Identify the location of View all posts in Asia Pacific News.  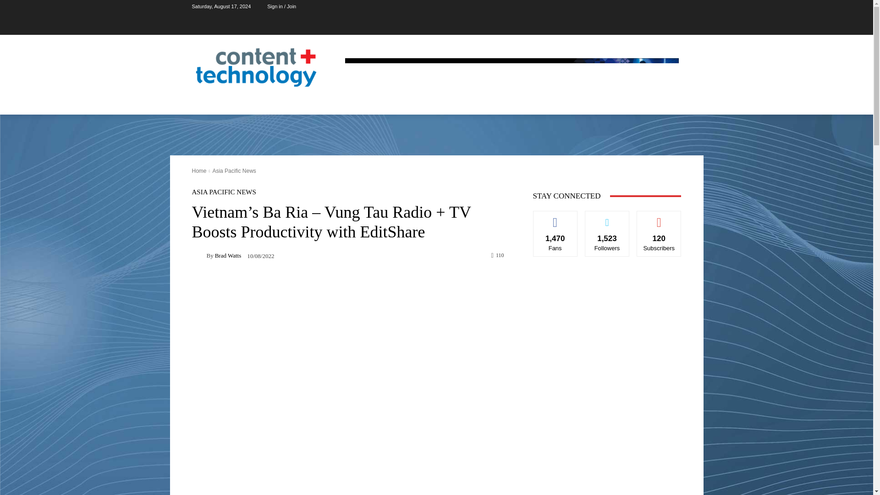
(234, 171).